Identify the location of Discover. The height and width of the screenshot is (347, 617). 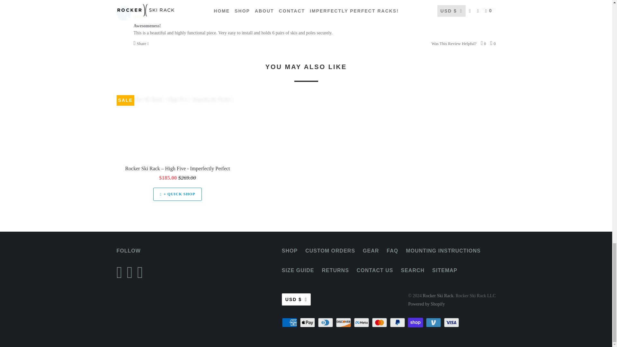
(344, 323).